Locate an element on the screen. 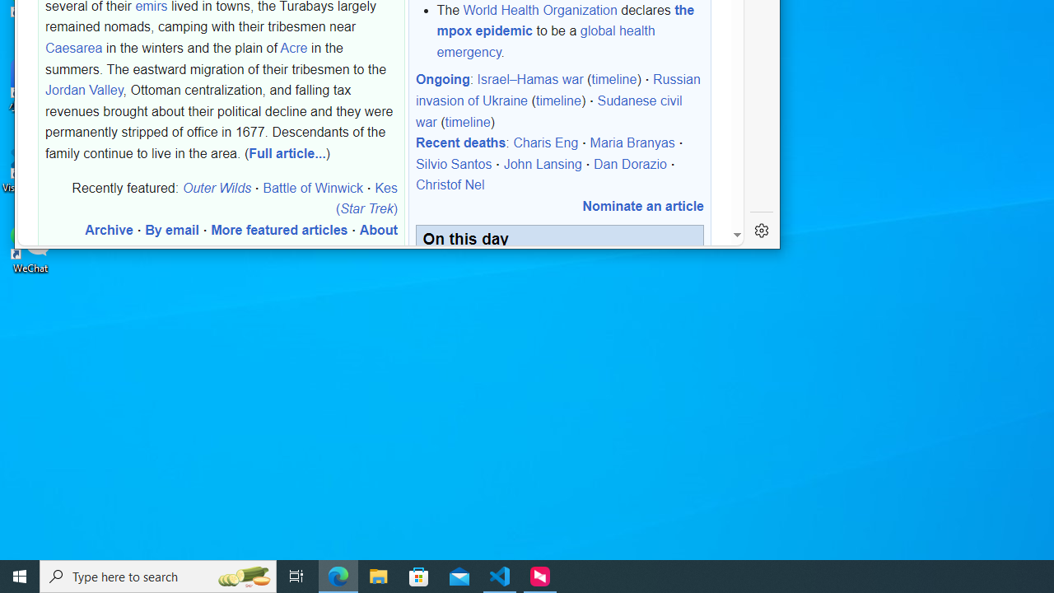  Microsoft Edge - 1 running window is located at coordinates (338, 577).